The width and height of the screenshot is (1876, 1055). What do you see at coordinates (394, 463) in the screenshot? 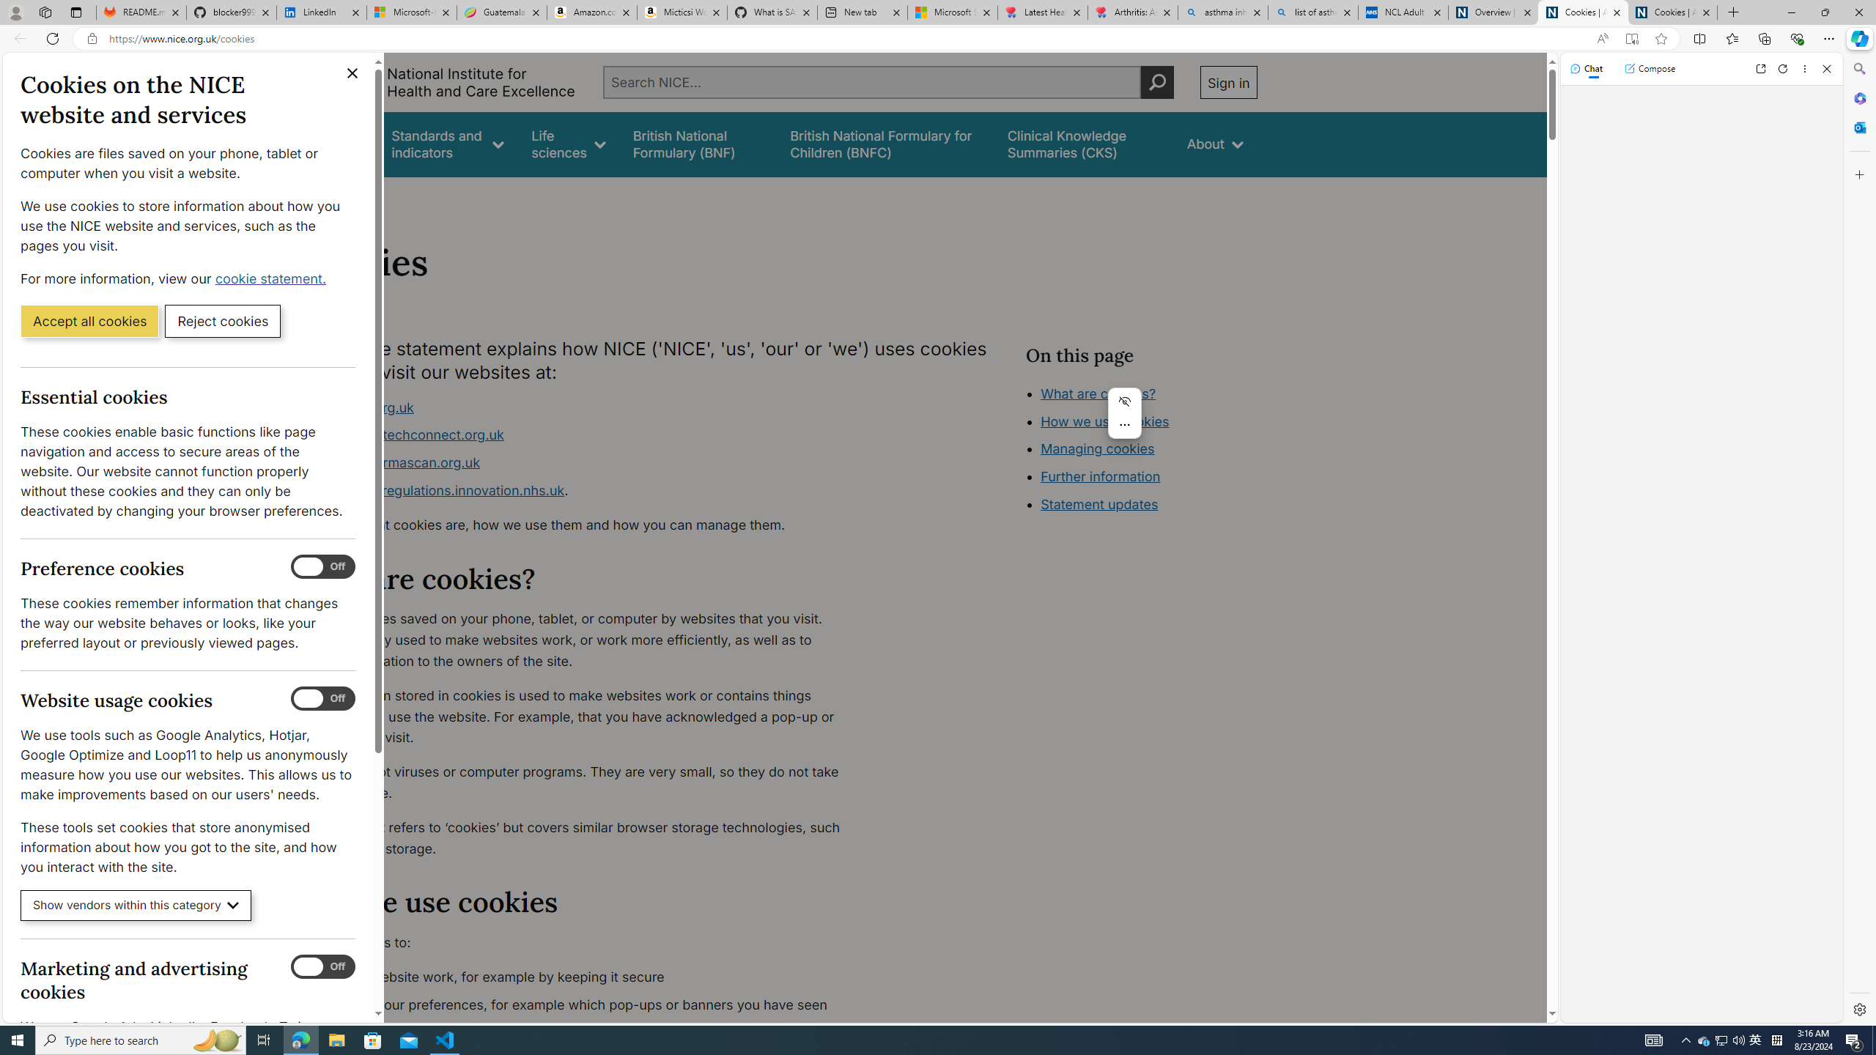
I see `www.ukpharmascan.org.uk` at bounding box center [394, 463].